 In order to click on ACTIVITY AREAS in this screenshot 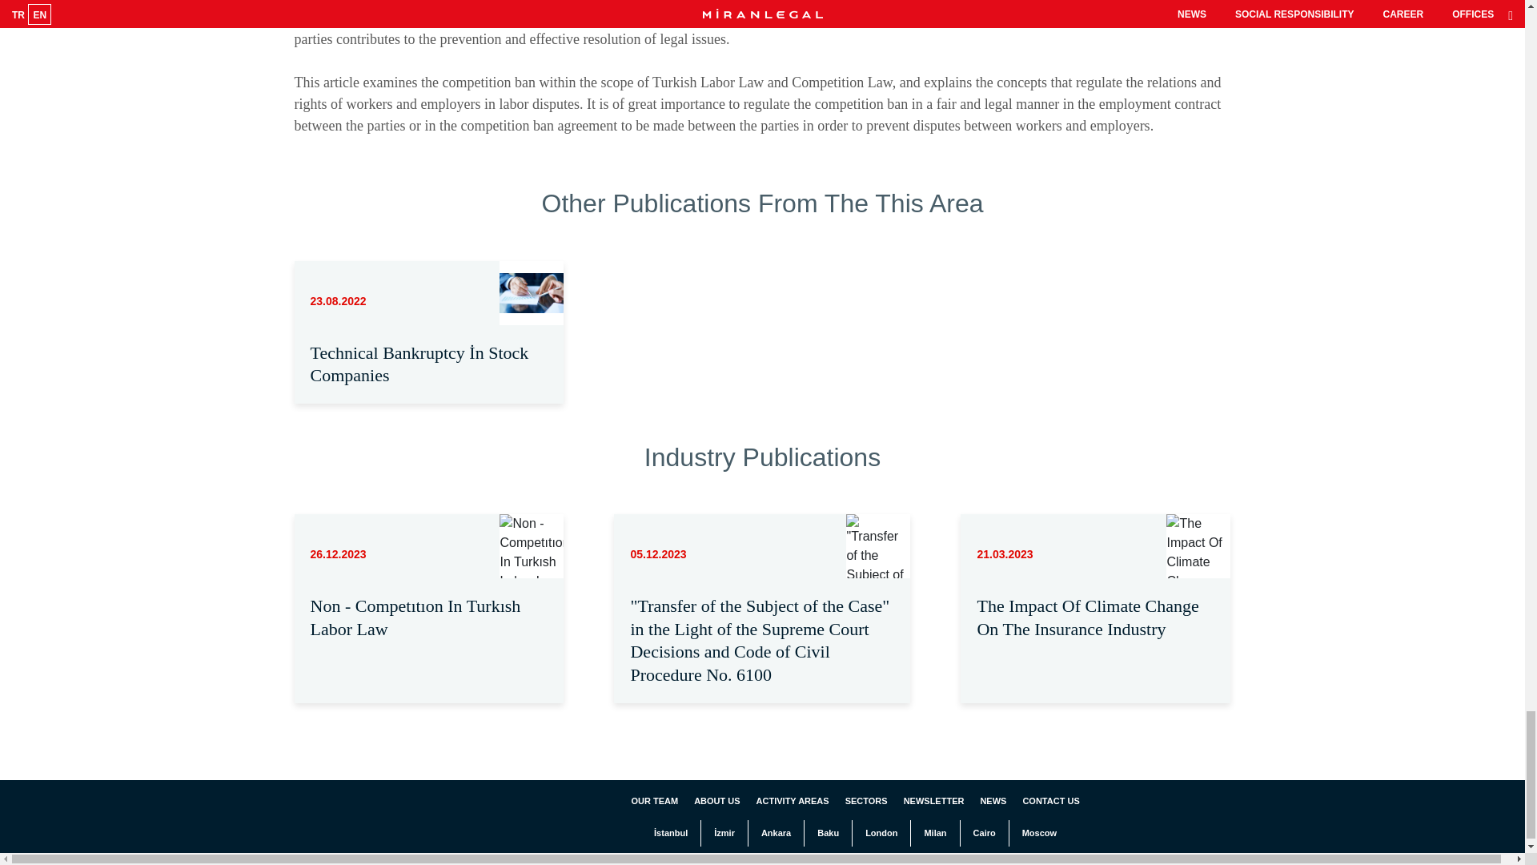, I will do `click(793, 801)`.